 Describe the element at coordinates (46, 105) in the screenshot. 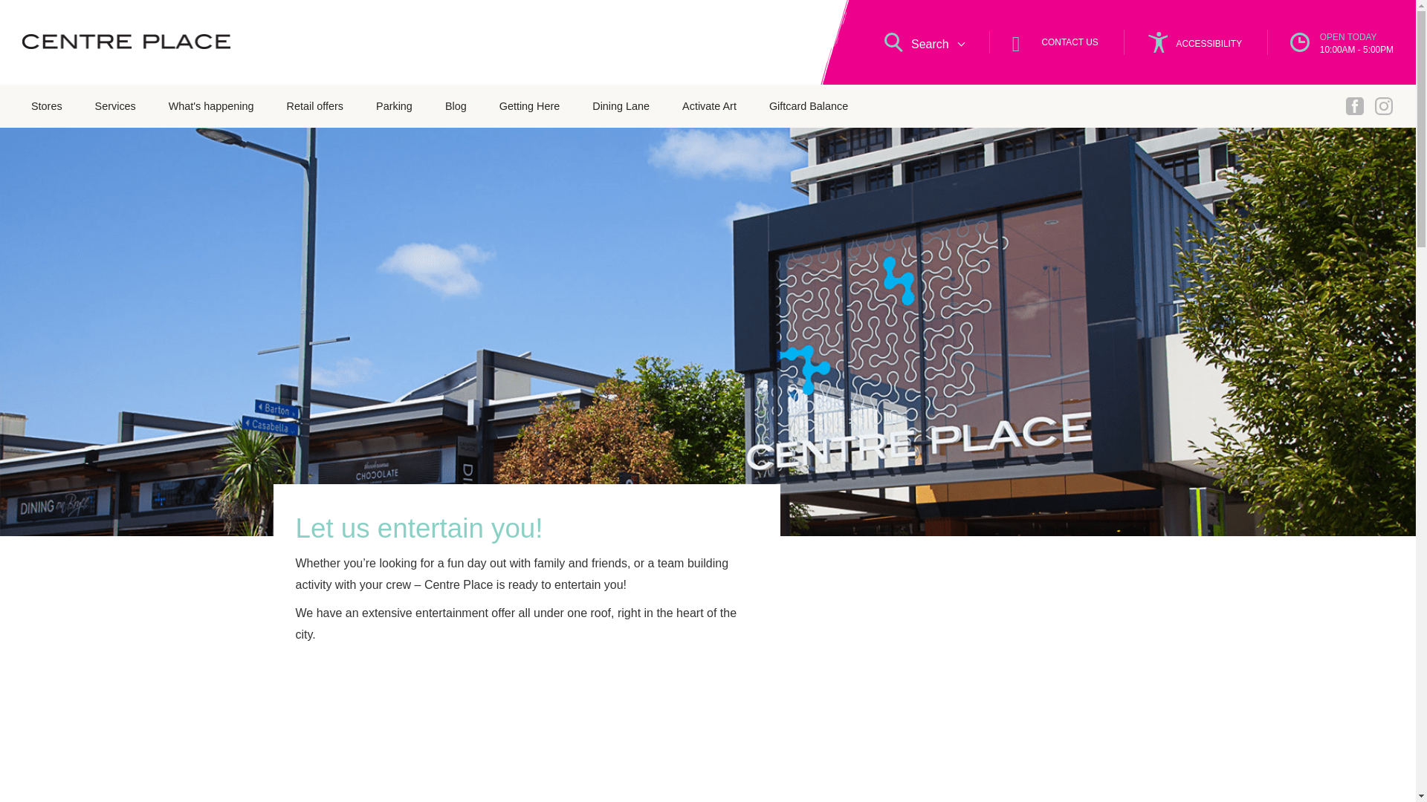

I see `Services` at that location.